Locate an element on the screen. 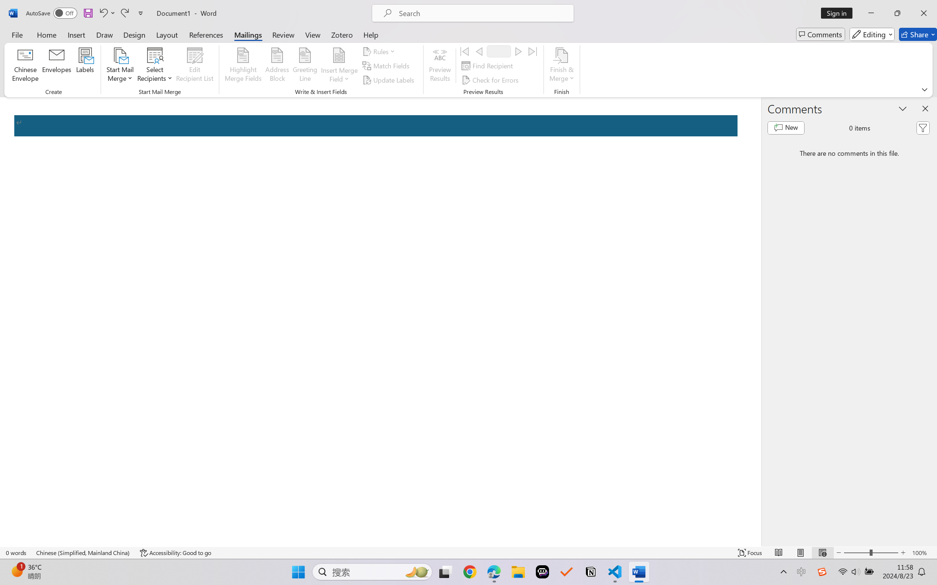 The image size is (937, 585). Check for Errors... is located at coordinates (491, 80).